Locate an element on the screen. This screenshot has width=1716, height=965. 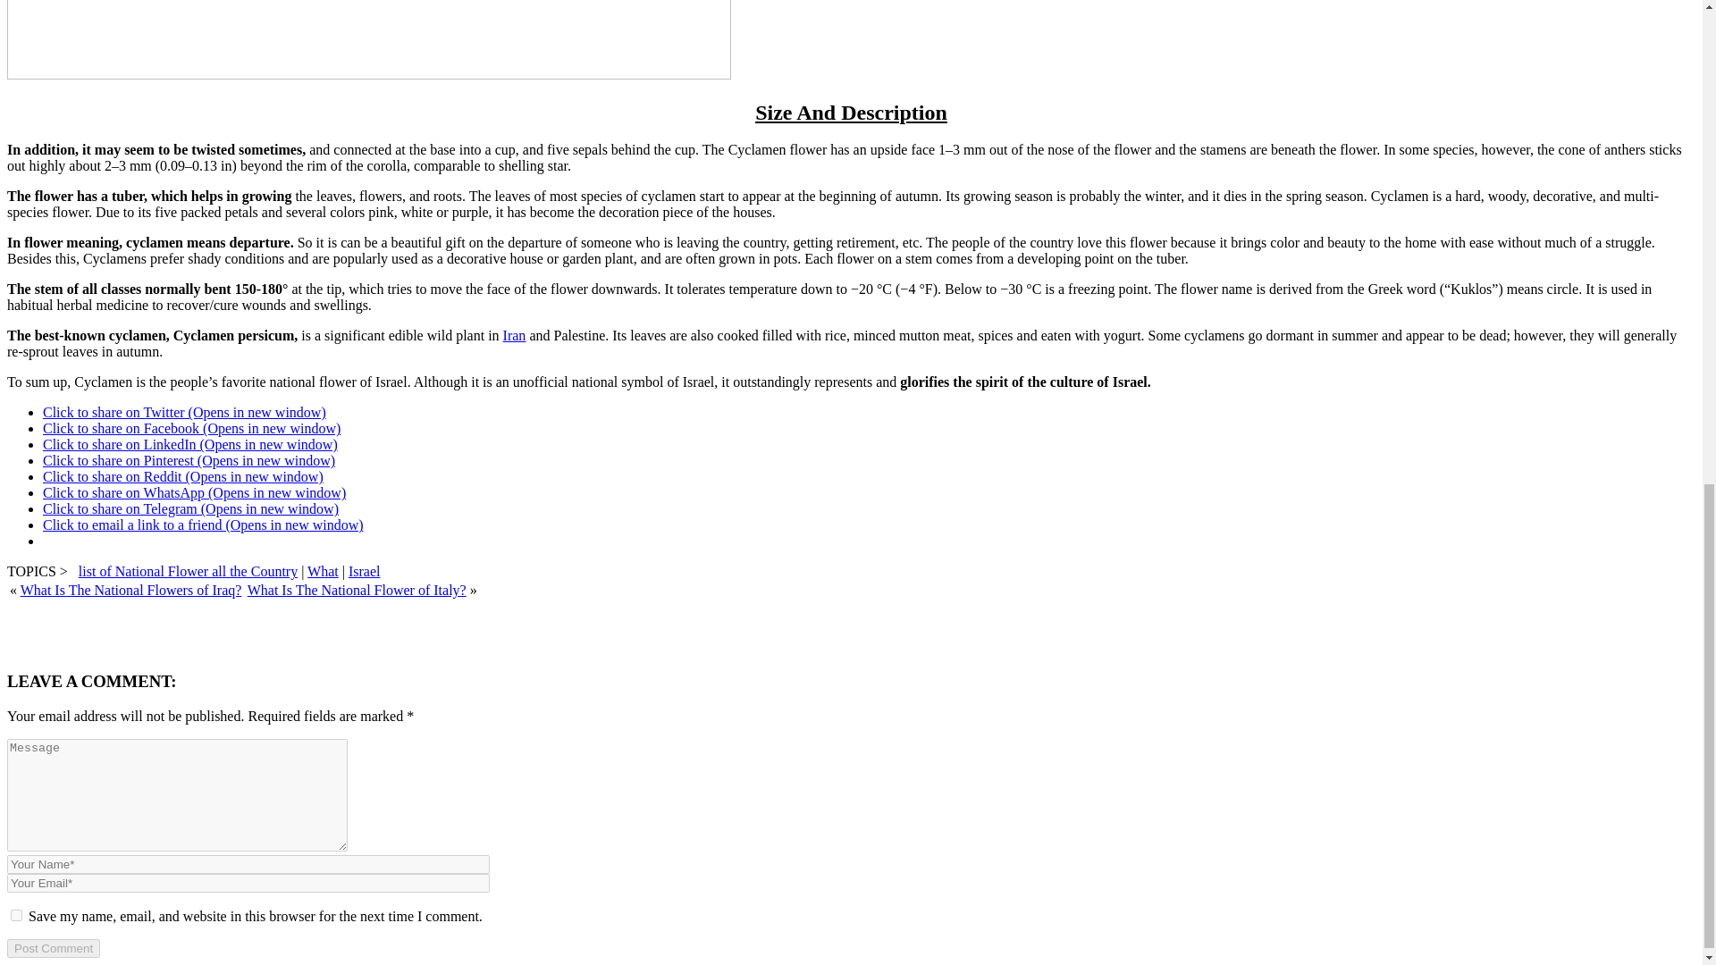
Click to share on Twitter is located at coordinates (184, 411).